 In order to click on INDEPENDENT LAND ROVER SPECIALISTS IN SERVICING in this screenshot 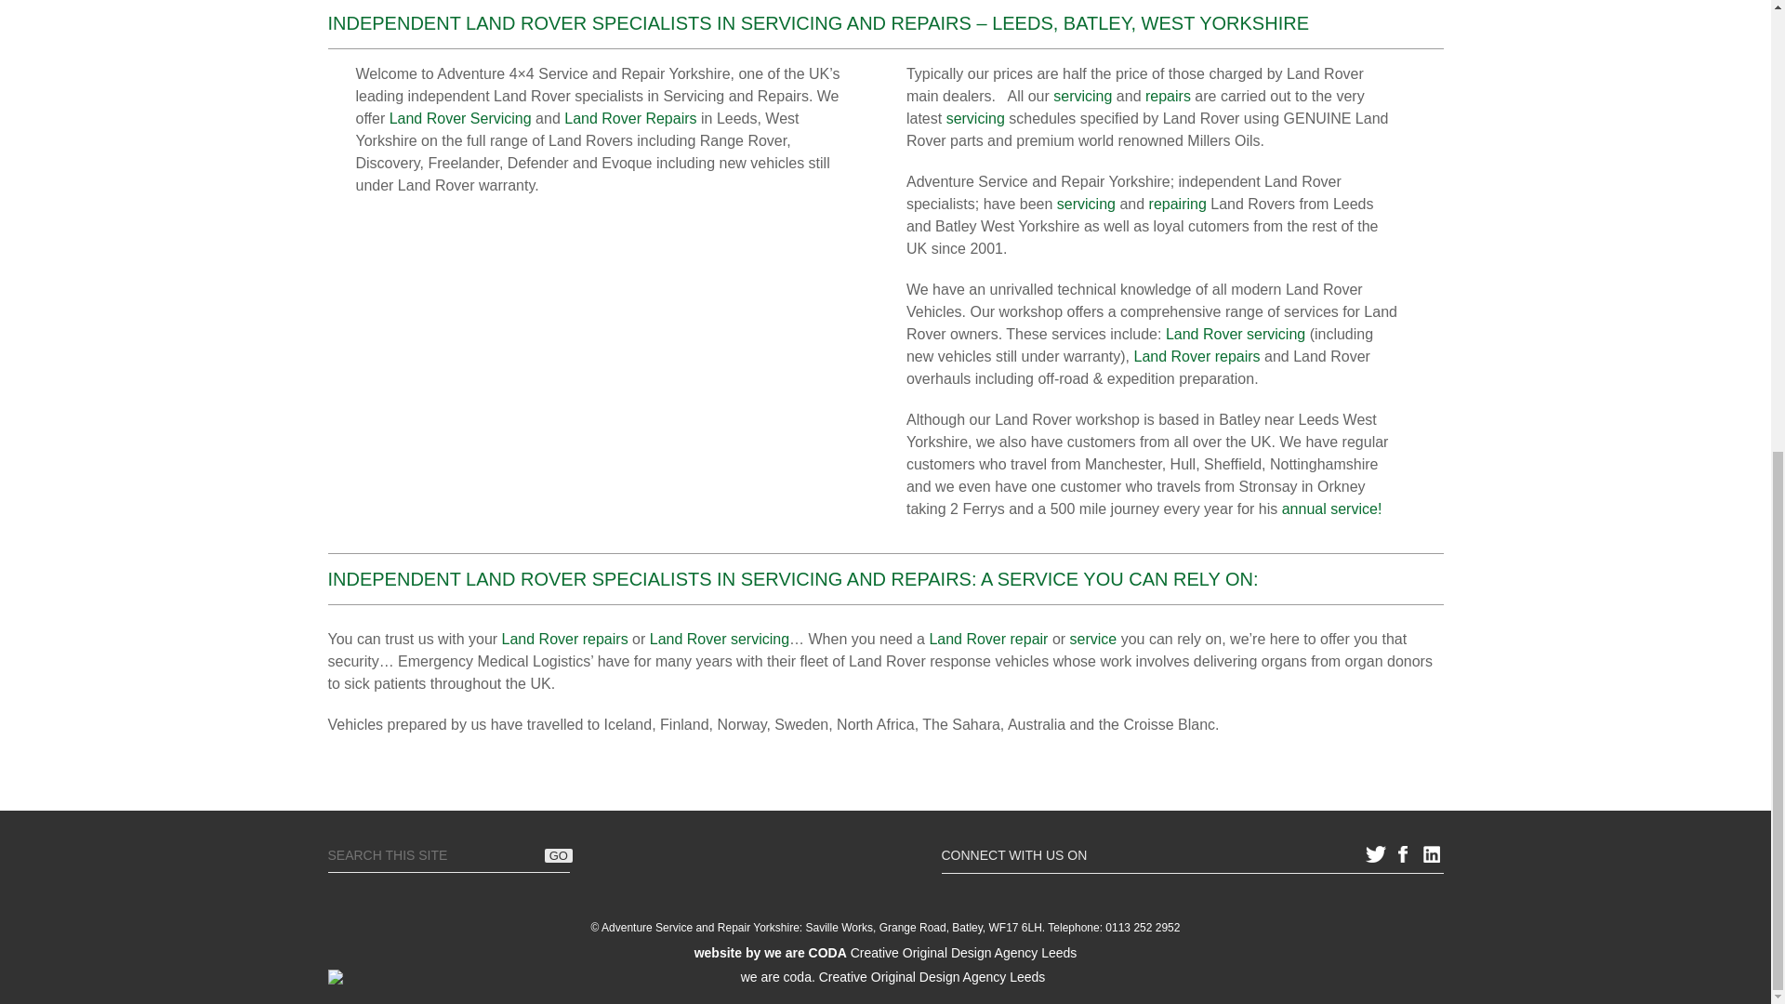, I will do `click(586, 578)`.